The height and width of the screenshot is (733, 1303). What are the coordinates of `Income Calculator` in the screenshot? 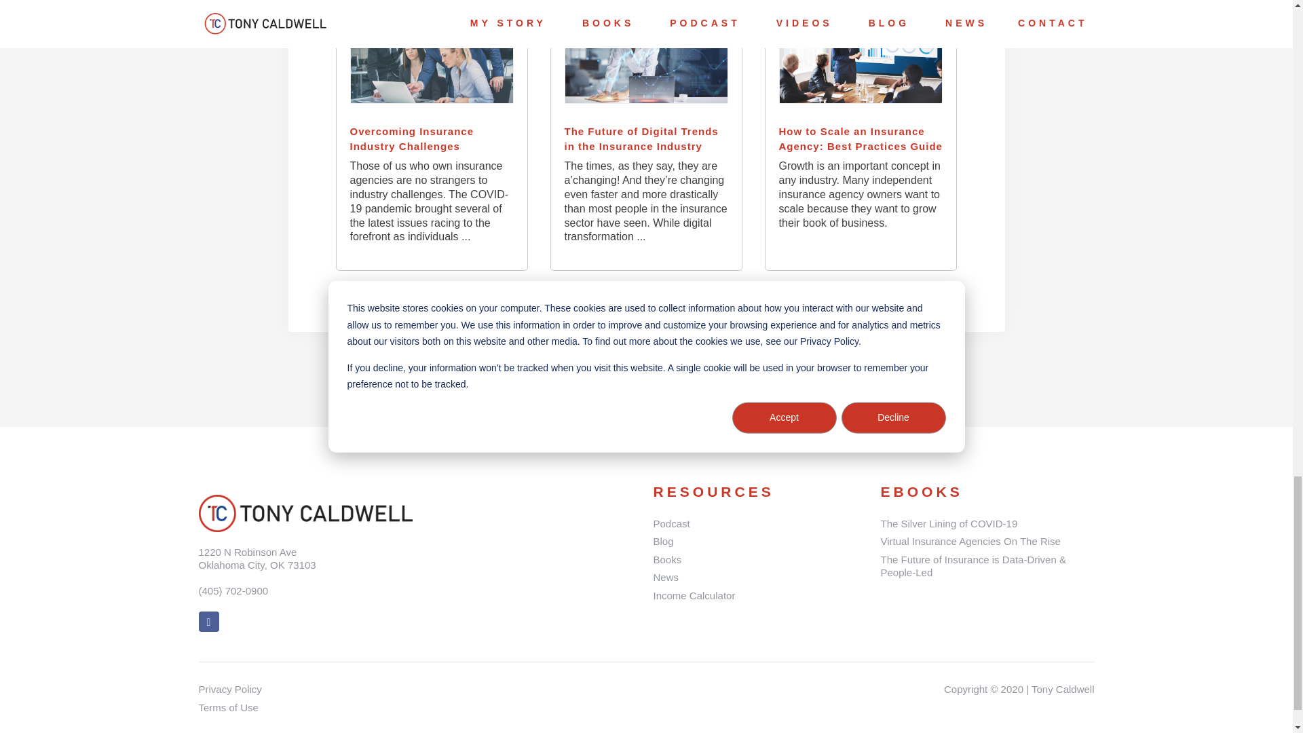 It's located at (759, 596).